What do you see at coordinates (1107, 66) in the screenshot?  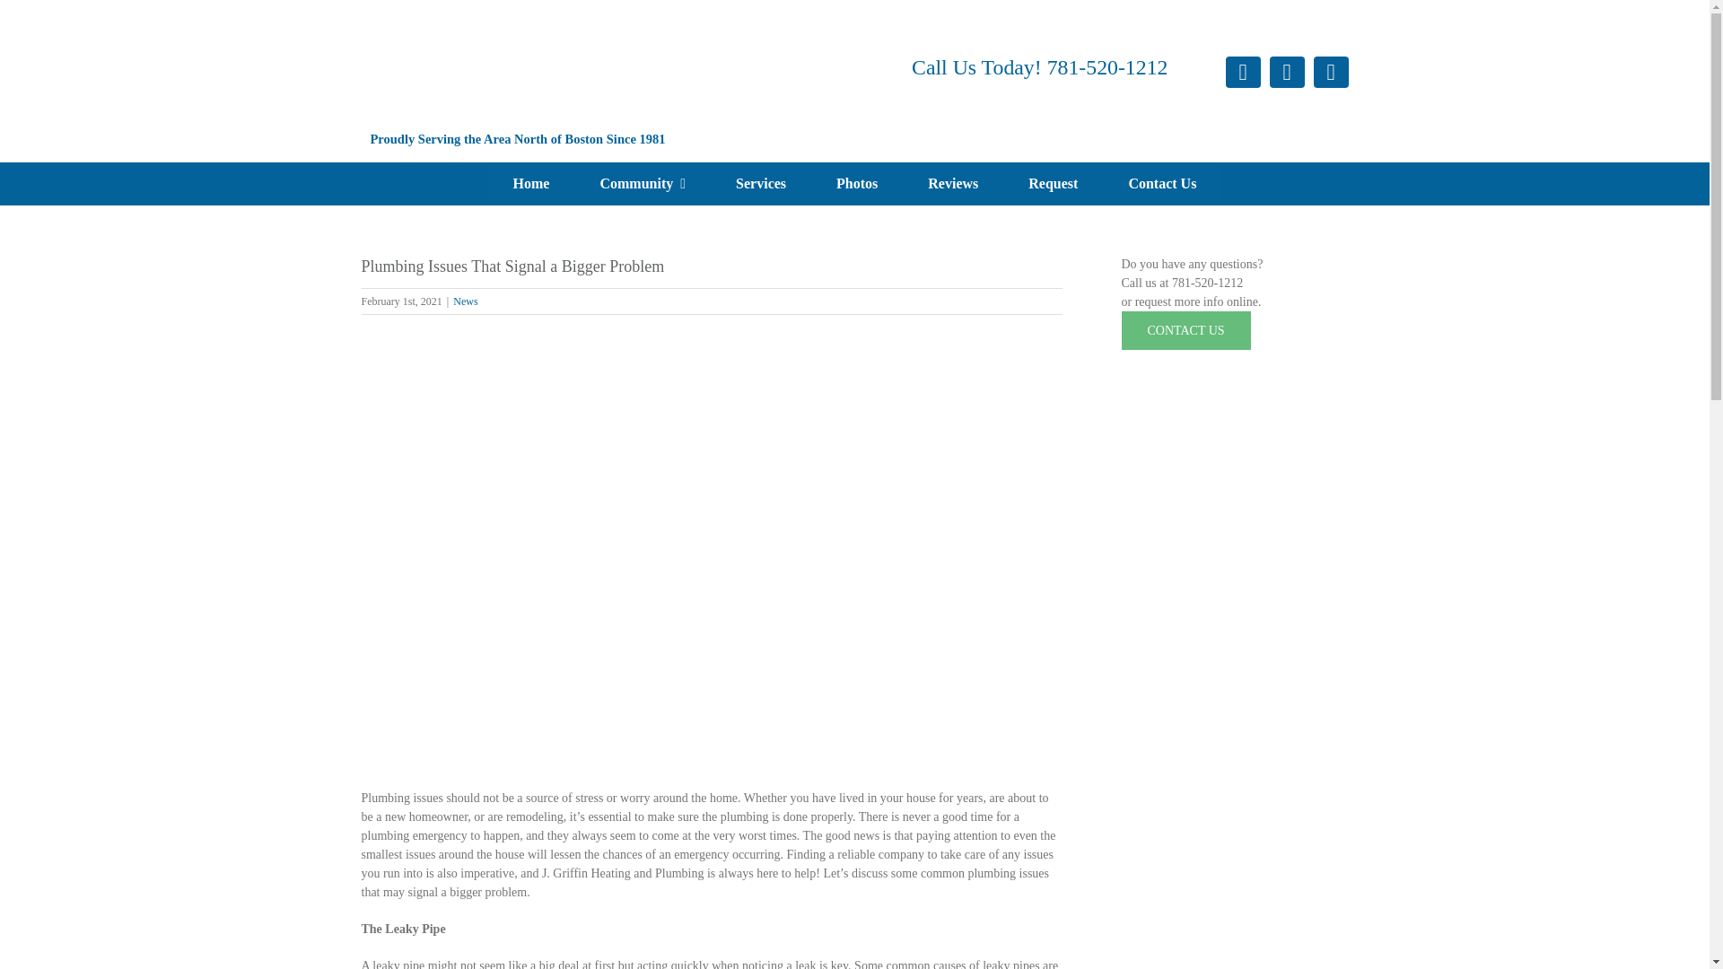 I see `781-520-1212` at bounding box center [1107, 66].